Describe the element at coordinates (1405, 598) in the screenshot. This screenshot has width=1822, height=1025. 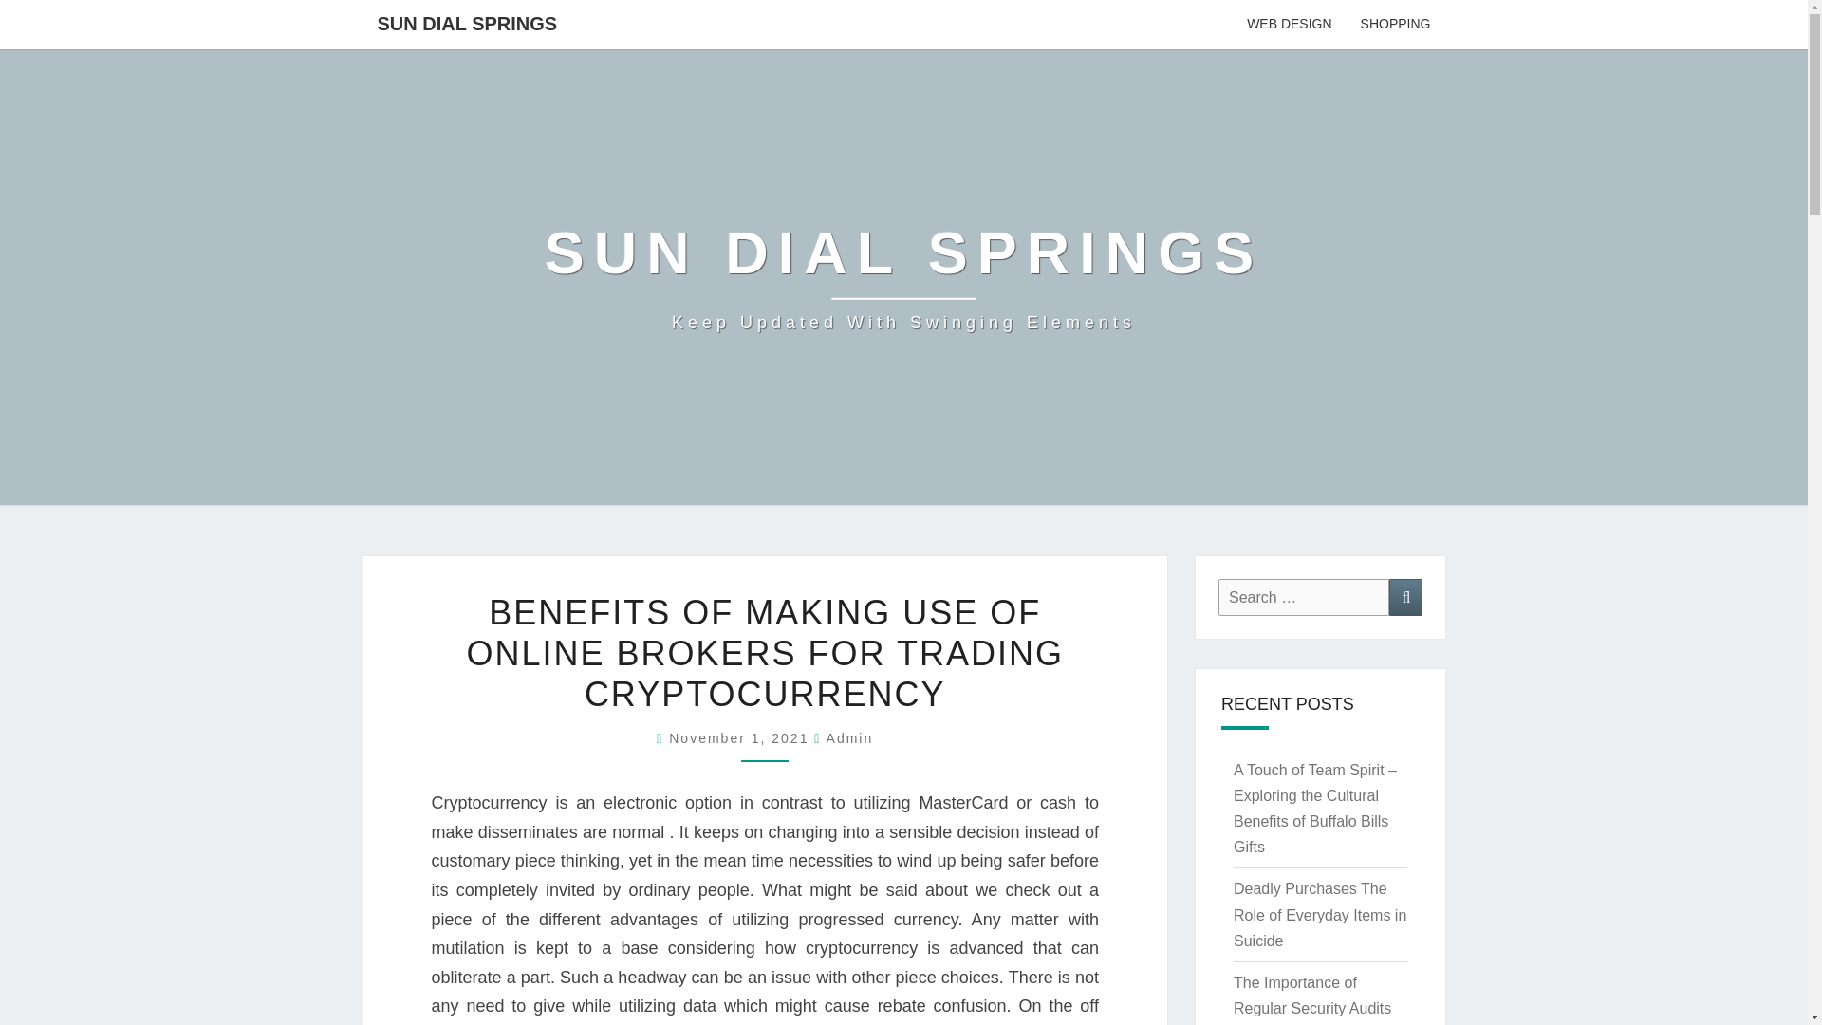
I see `SUN DIAL SPRINGS` at that location.